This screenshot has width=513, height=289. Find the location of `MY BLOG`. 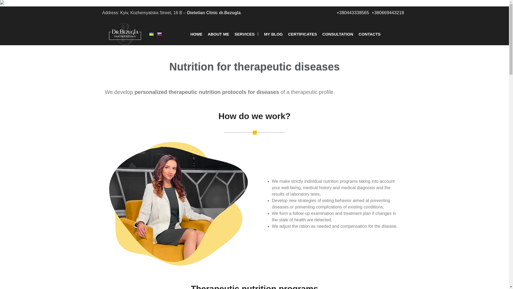

MY BLOG is located at coordinates (273, 34).